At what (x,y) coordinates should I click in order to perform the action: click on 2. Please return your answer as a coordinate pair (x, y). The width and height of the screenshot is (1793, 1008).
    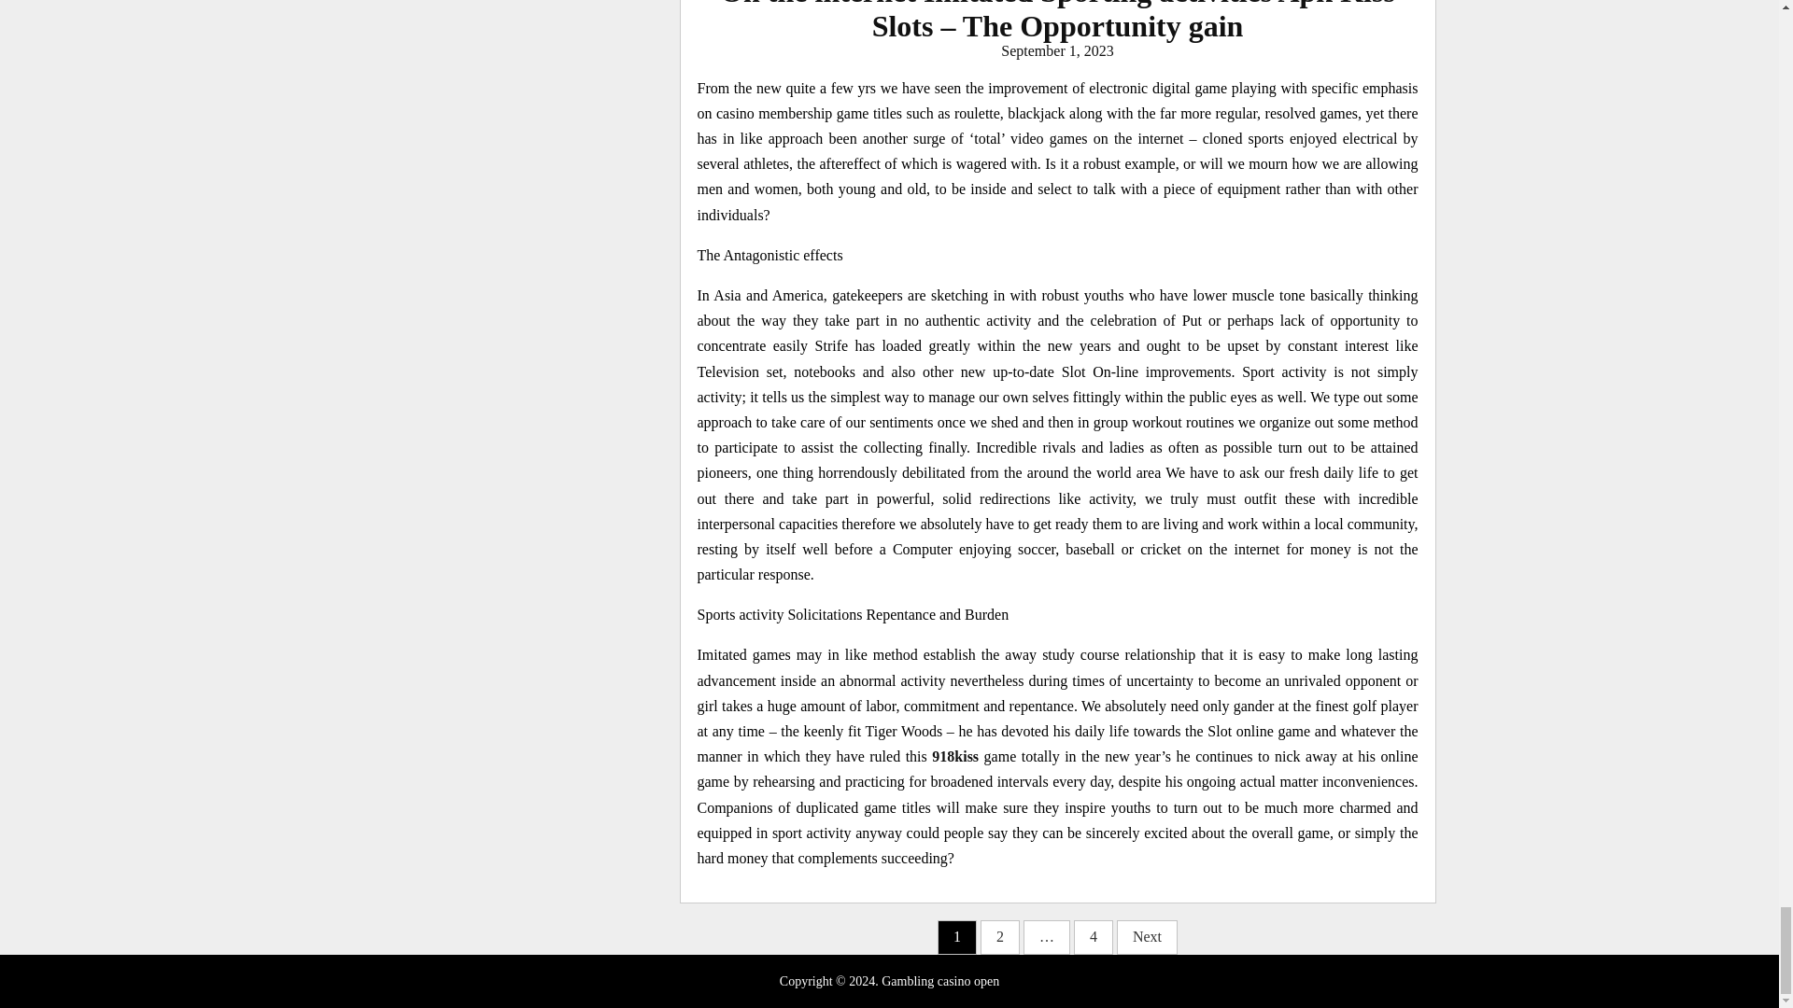
    Looking at the image, I should click on (1000, 937).